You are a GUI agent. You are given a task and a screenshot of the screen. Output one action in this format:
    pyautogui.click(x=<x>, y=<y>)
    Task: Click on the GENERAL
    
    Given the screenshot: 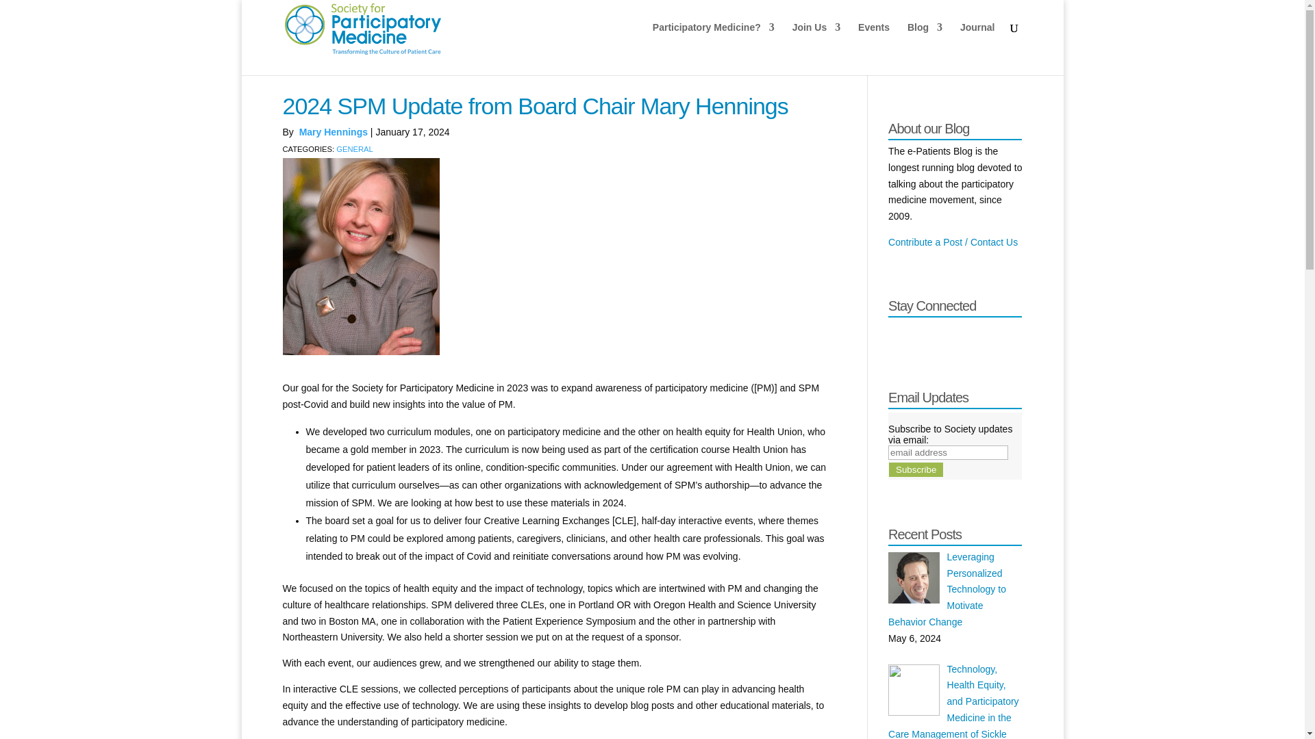 What is the action you would take?
    pyautogui.click(x=354, y=148)
    